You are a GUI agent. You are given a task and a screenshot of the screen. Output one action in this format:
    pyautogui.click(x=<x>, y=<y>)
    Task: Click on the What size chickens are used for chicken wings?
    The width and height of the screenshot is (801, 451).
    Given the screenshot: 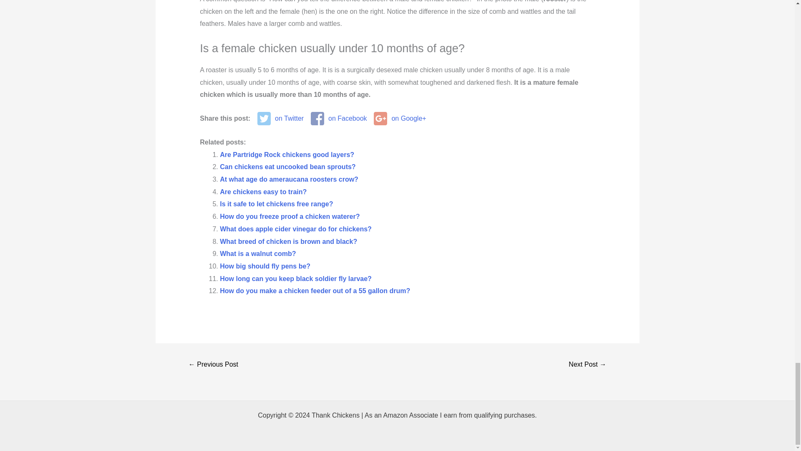 What is the action you would take?
    pyautogui.click(x=214, y=365)
    